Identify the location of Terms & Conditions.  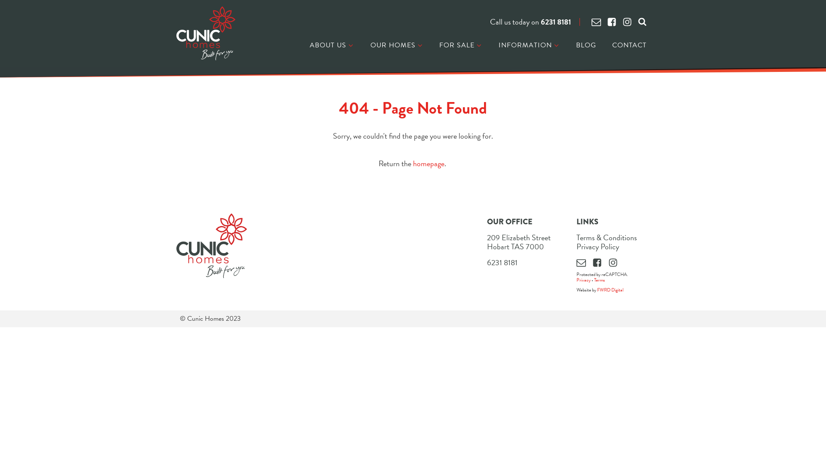
(607, 238).